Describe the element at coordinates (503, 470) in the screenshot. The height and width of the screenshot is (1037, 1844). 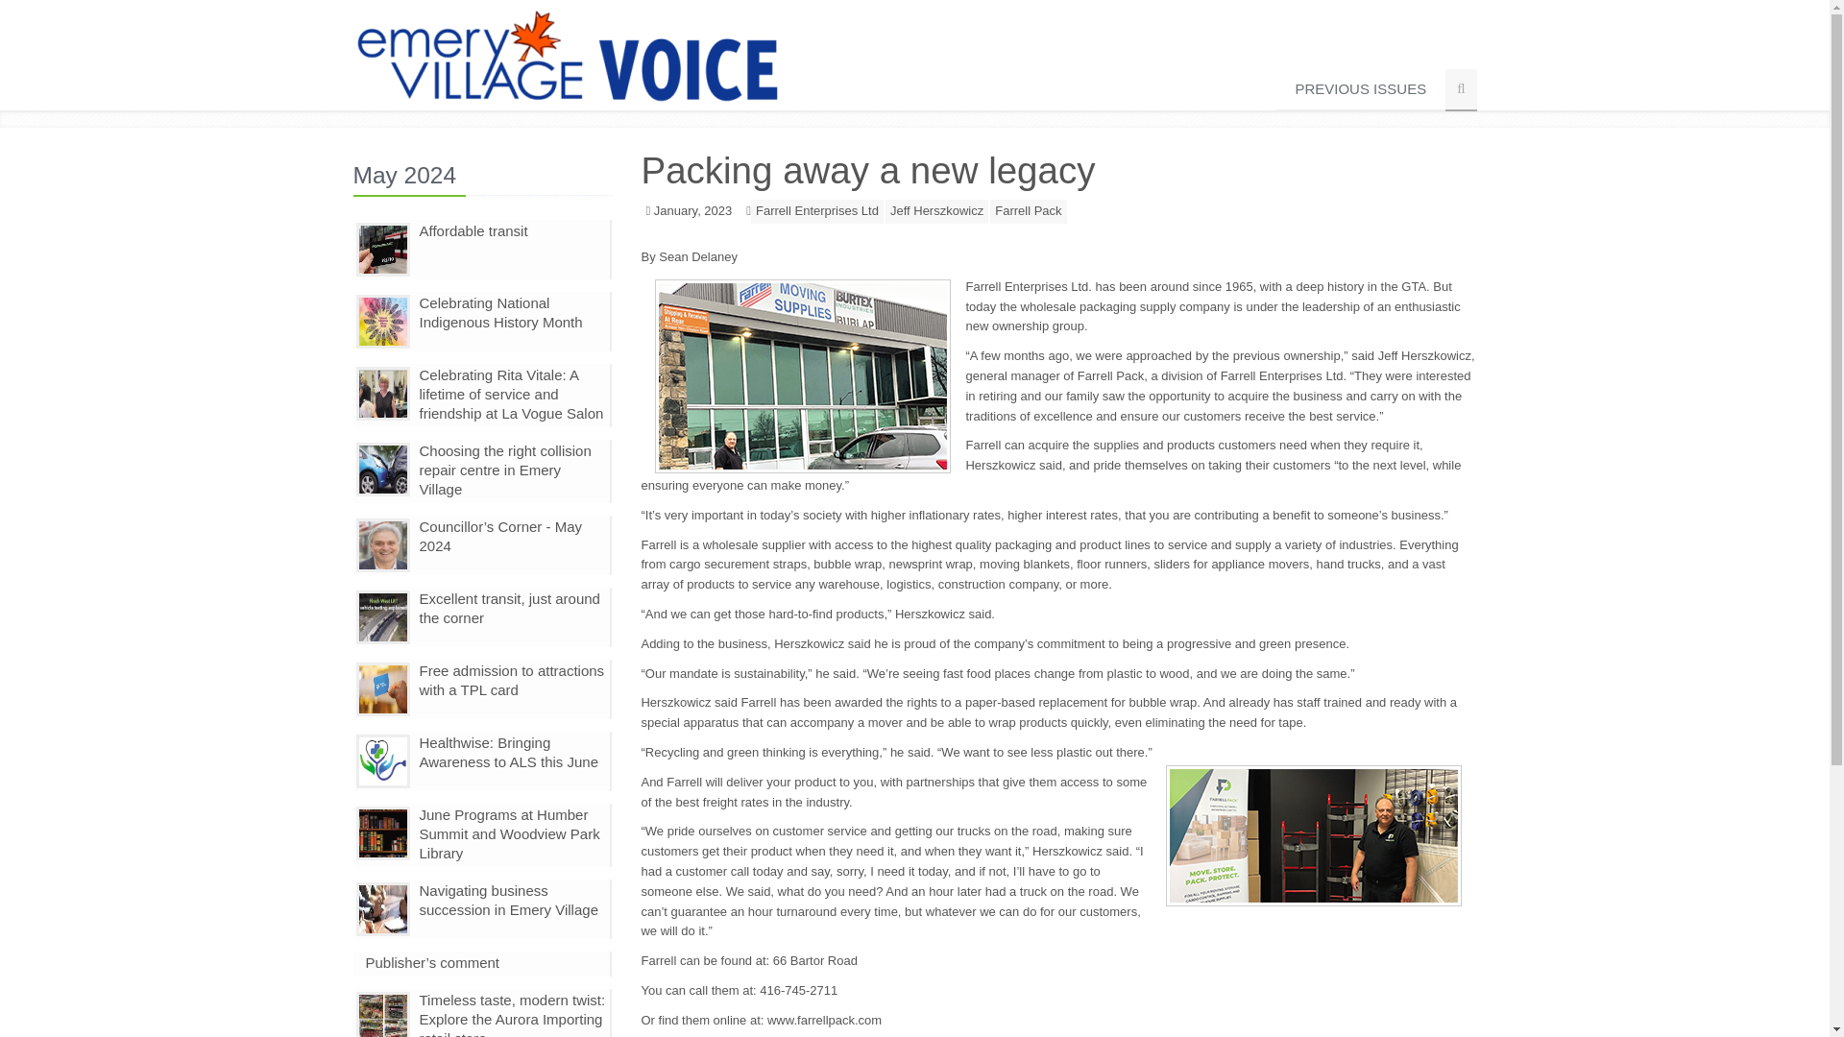
I see `Choosing the right collision repair centre in Emery Village` at that location.